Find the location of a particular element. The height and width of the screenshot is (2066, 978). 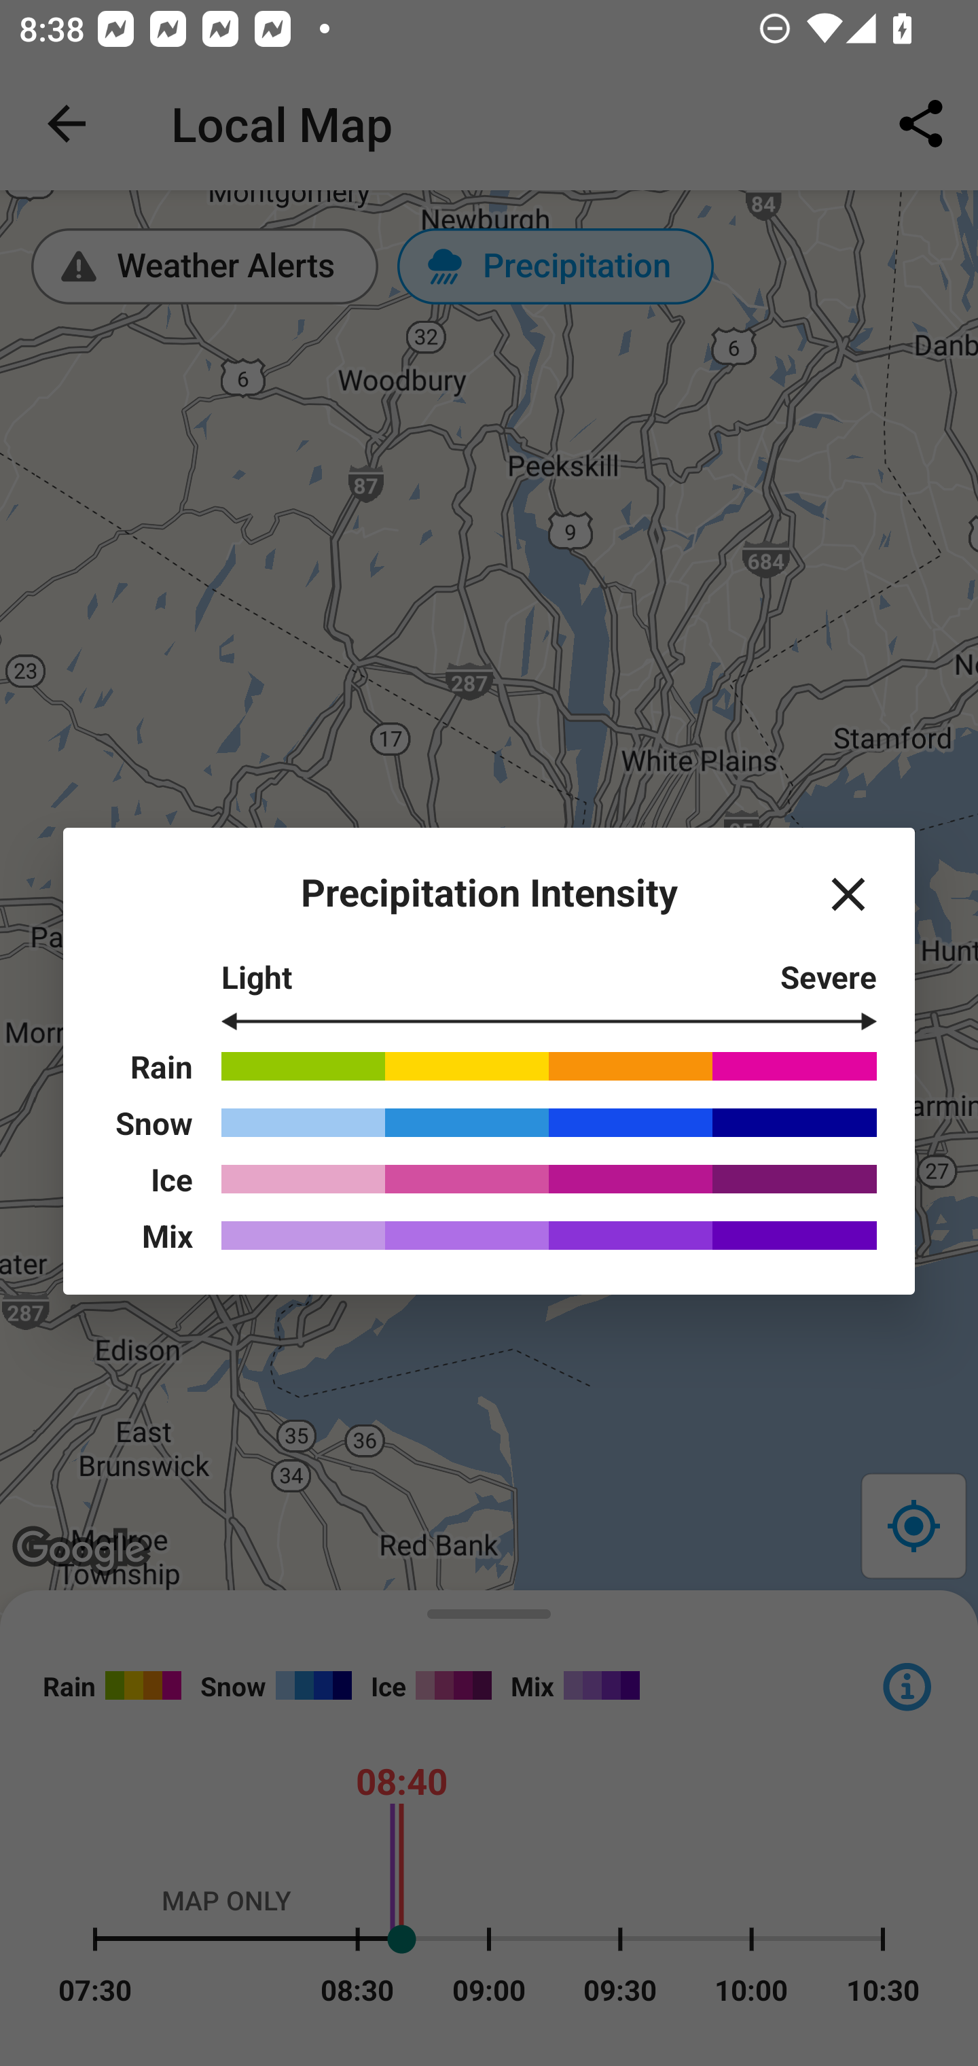

Close button is located at coordinates (848, 894).